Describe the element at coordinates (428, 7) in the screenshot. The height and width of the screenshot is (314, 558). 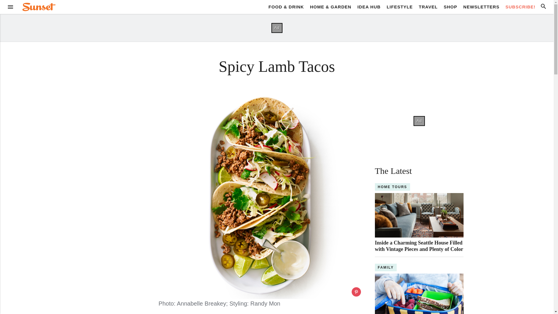
I see `TRAVEL` at that location.